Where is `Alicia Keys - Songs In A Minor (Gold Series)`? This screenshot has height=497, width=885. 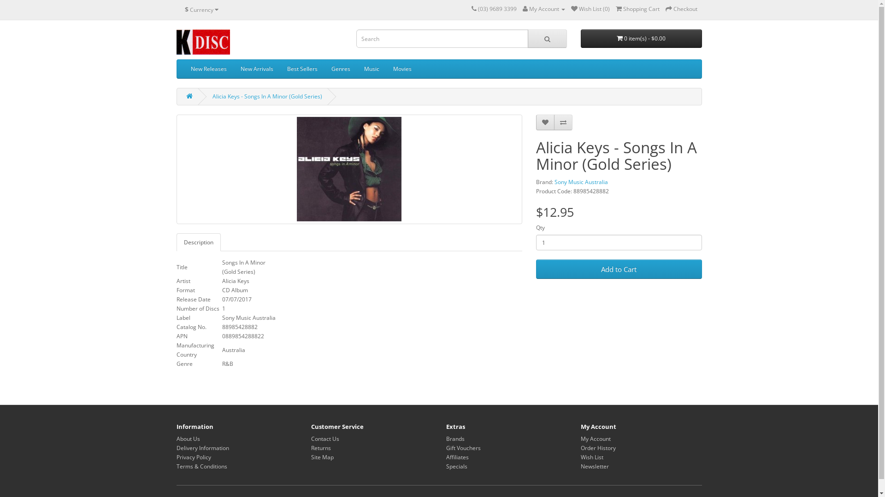
Alicia Keys - Songs In A Minor (Gold Series) is located at coordinates (349, 169).